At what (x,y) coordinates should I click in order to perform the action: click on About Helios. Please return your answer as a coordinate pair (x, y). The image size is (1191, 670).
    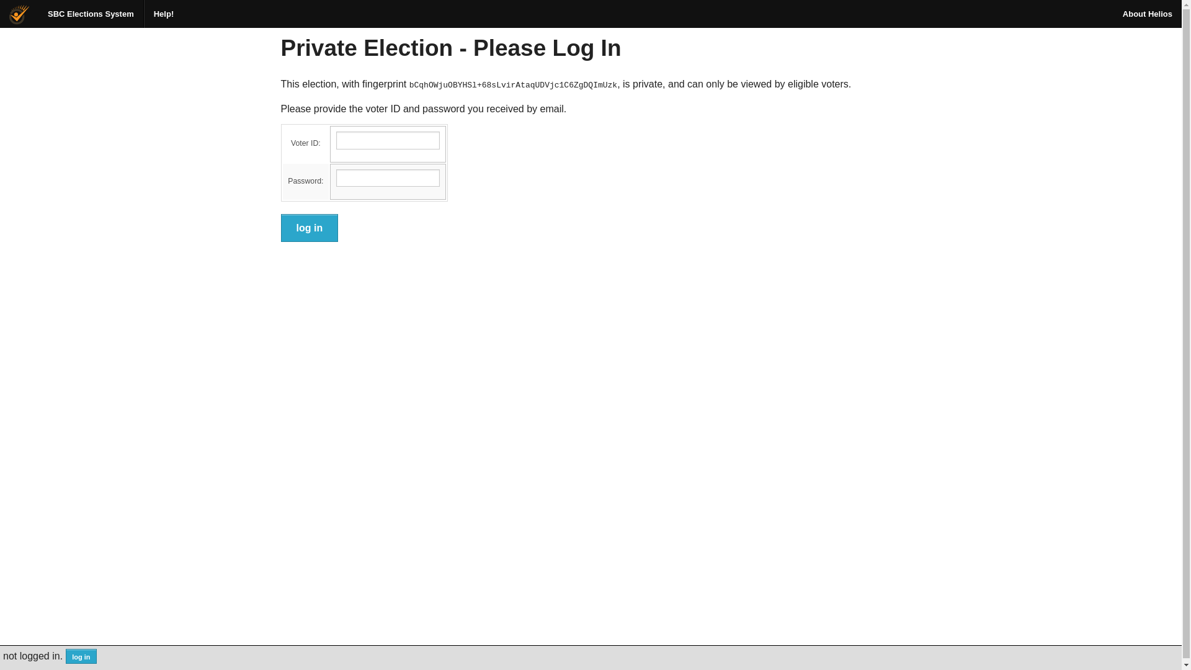
    Looking at the image, I should click on (1148, 14).